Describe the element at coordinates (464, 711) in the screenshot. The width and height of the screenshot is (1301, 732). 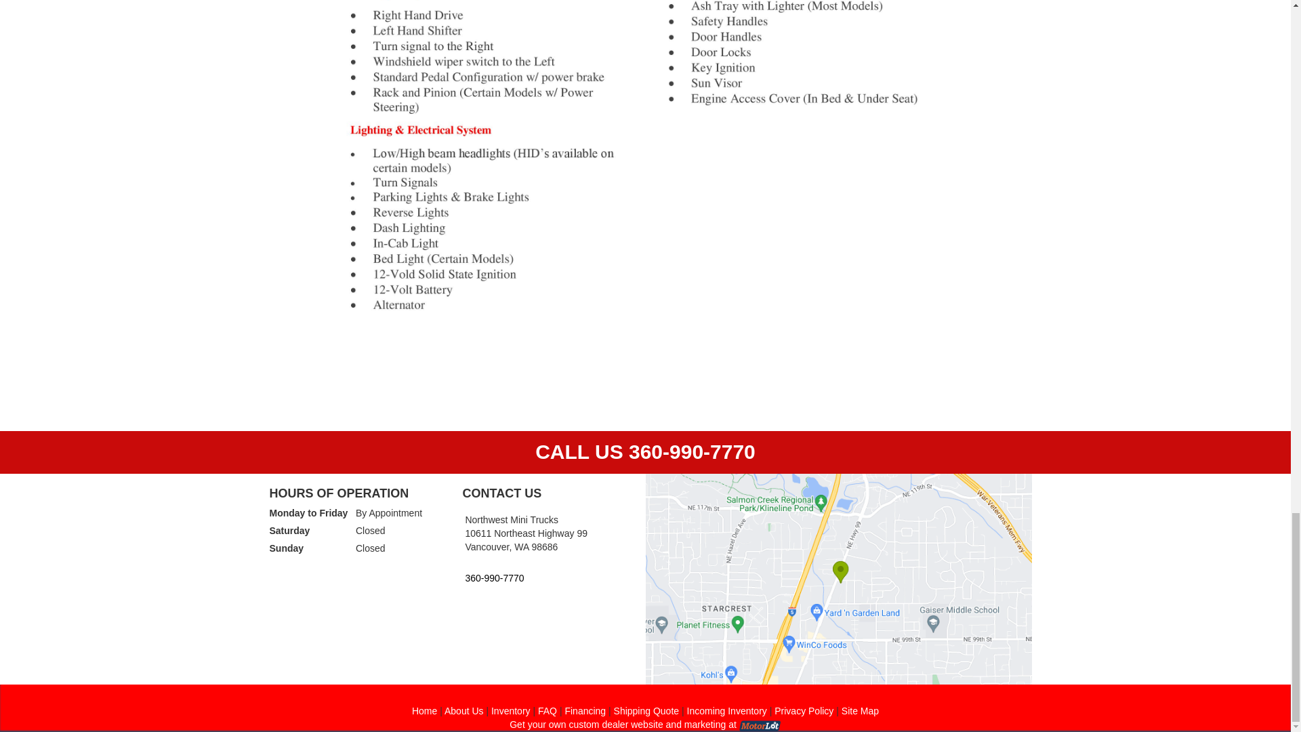
I see `About Us` at that location.